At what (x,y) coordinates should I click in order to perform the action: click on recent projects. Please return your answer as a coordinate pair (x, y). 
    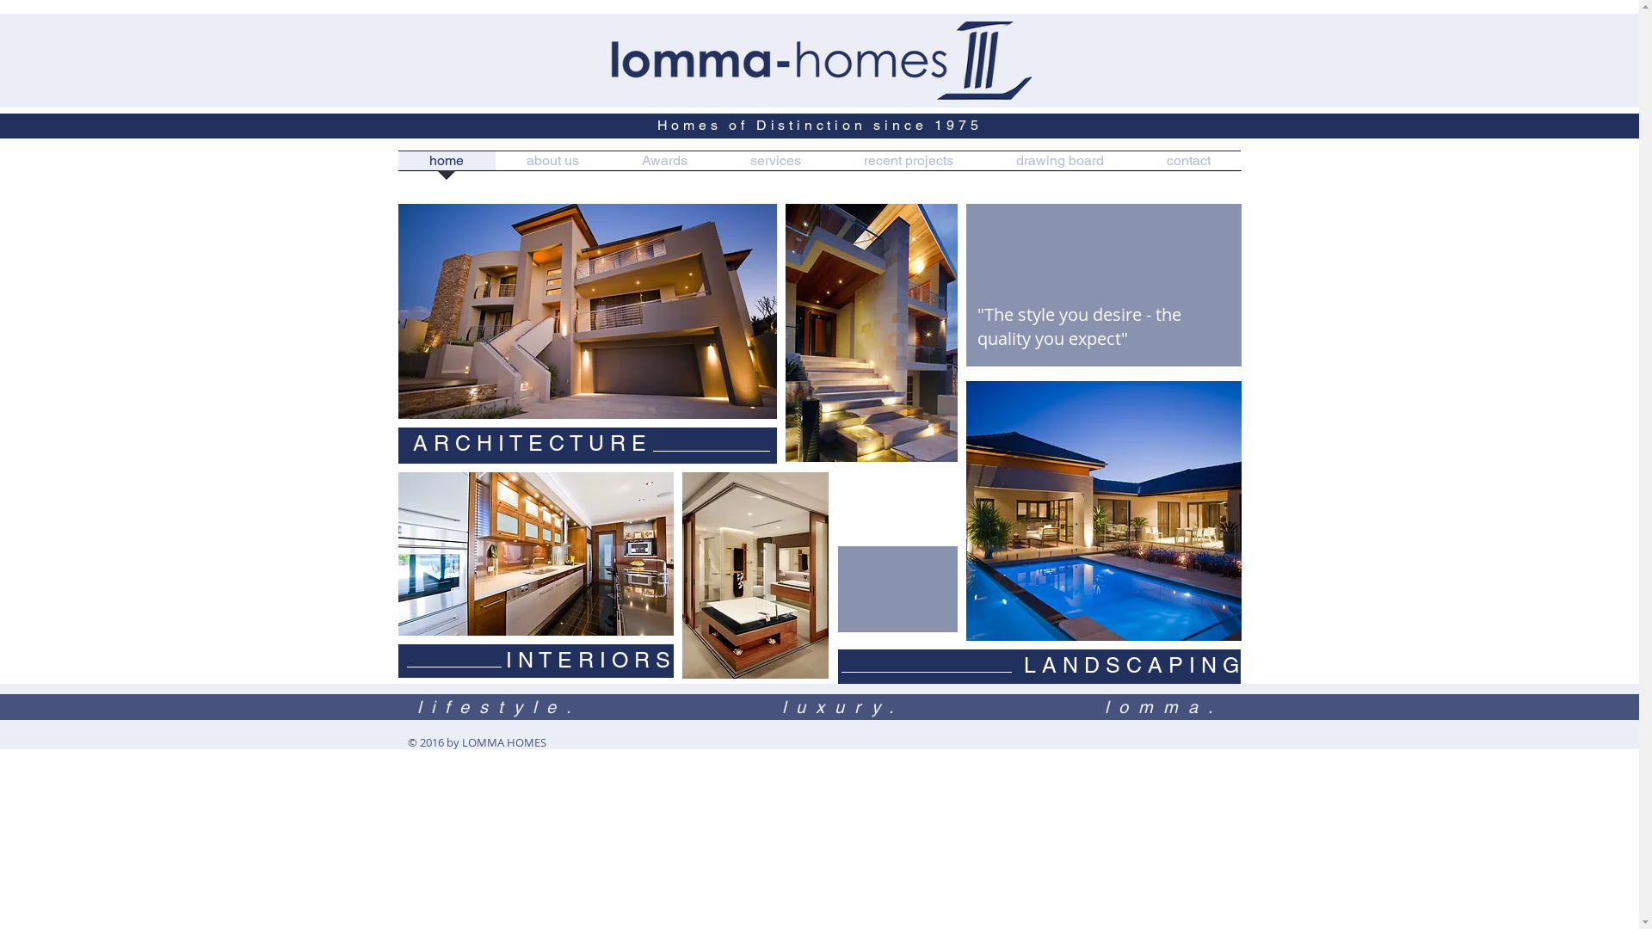
    Looking at the image, I should click on (909, 167).